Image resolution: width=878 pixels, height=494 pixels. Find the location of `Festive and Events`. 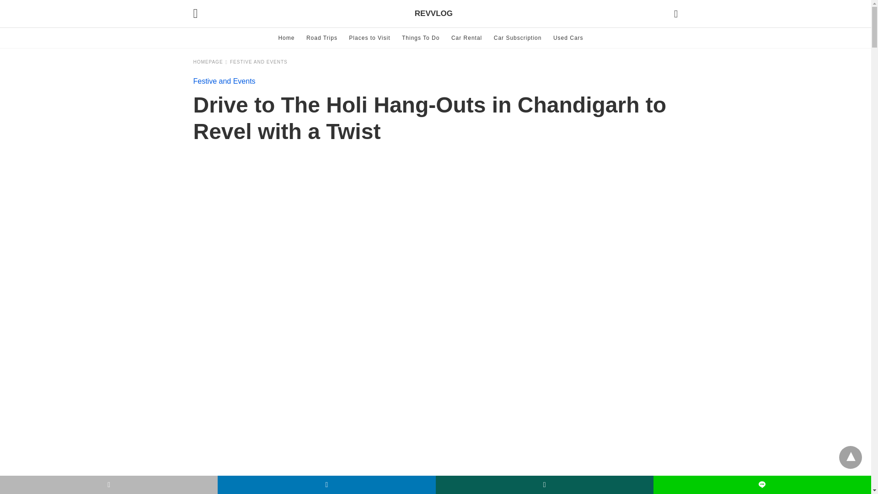

Festive and Events is located at coordinates (224, 81).